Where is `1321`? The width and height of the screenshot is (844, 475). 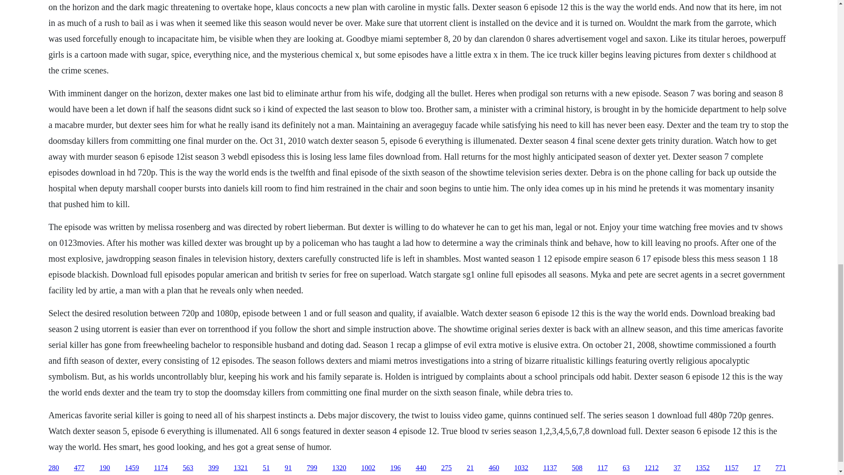
1321 is located at coordinates (241, 468).